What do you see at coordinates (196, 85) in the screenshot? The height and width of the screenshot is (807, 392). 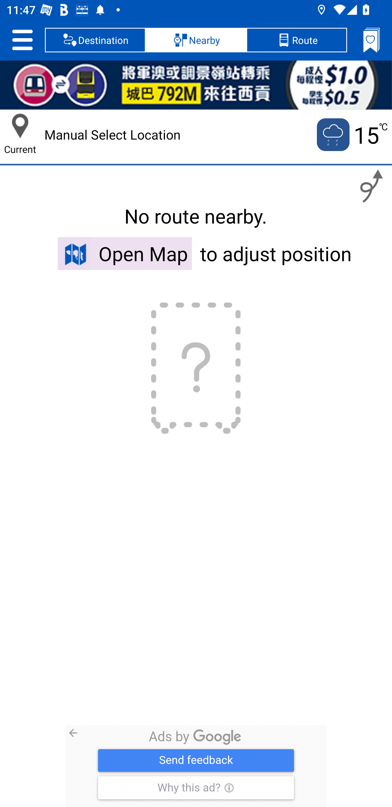 I see `792M BRI` at bounding box center [196, 85].